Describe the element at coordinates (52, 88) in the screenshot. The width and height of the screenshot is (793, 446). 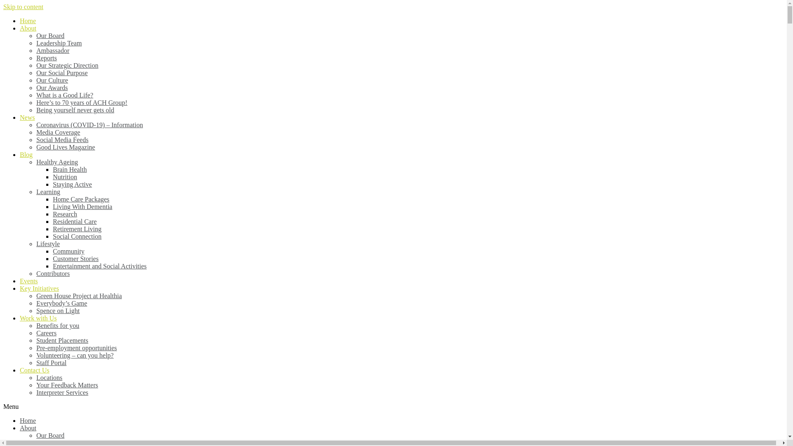
I see `Our Awards` at that location.